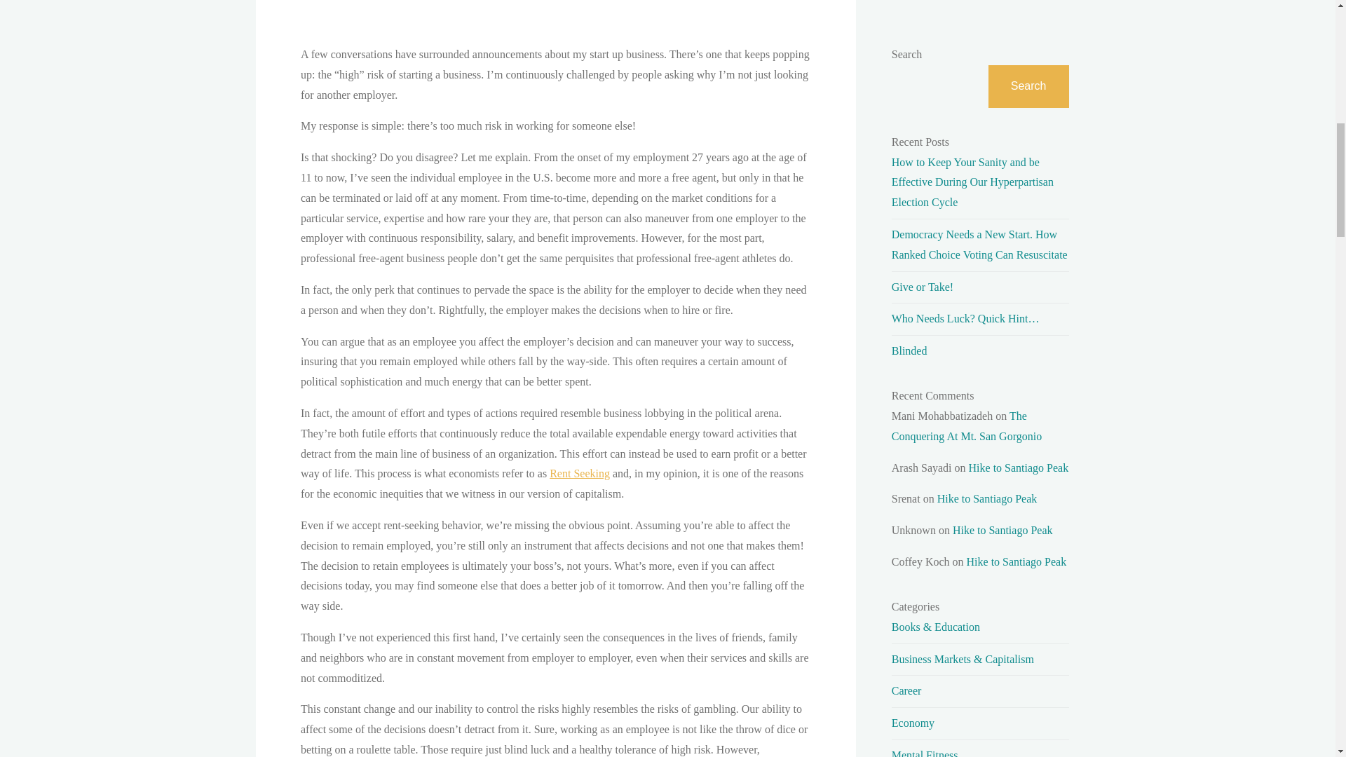  I want to click on The Conquering At Mt. San Gorgonio, so click(966, 426).